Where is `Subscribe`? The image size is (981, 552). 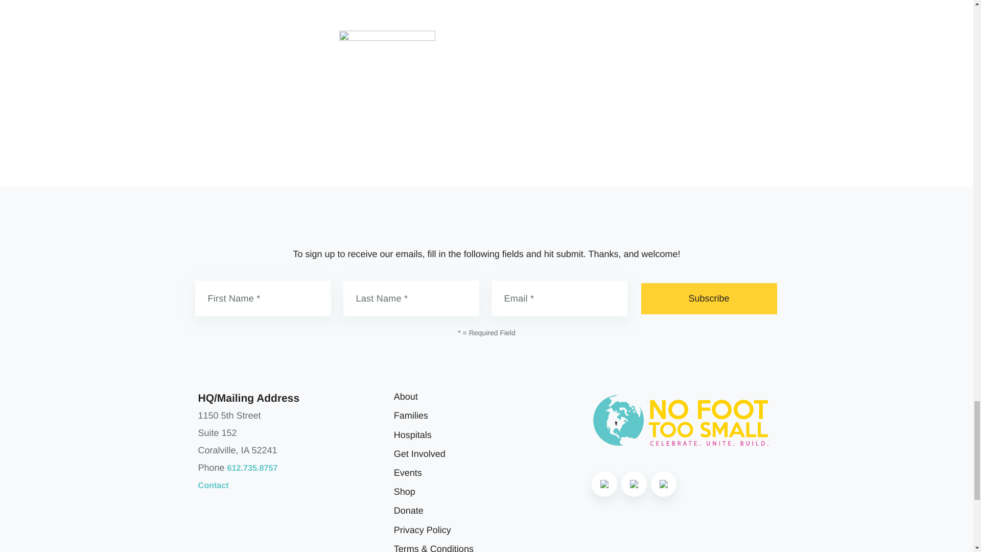
Subscribe is located at coordinates (708, 298).